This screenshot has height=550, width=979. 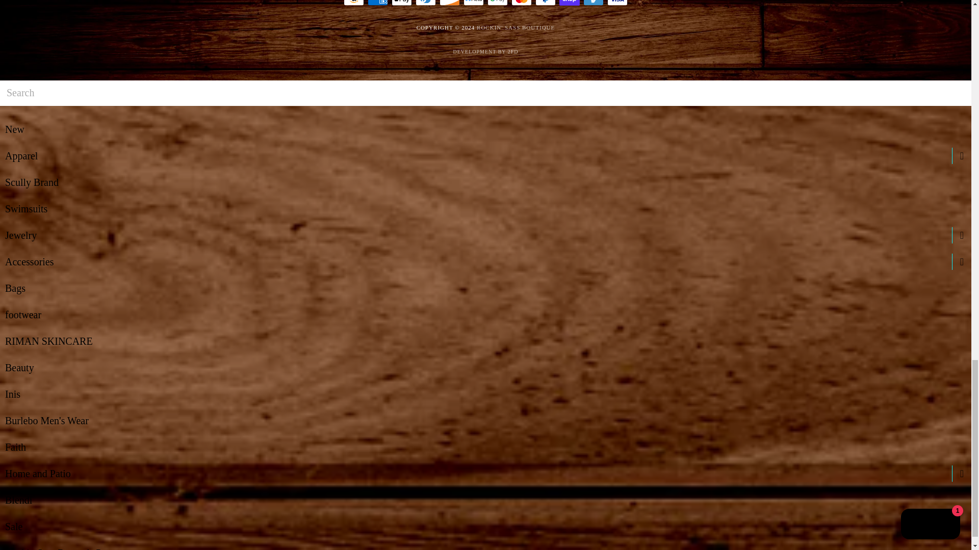 I want to click on Google Pay, so click(x=498, y=3).